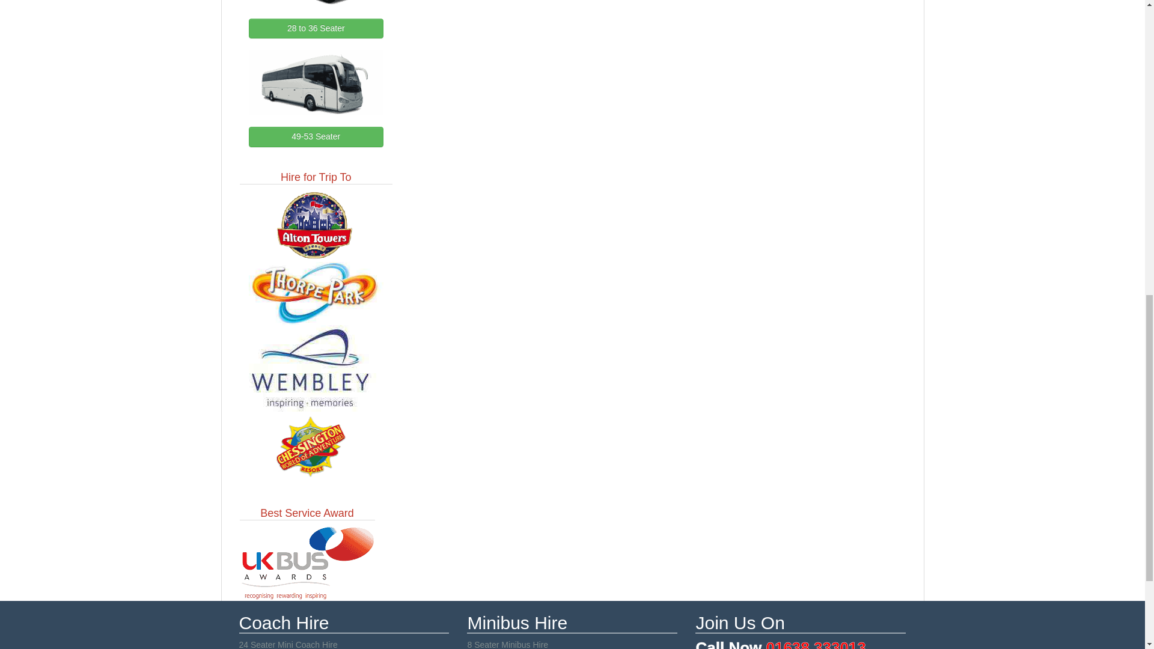  I want to click on 28 to 36 Seater, so click(316, 28).